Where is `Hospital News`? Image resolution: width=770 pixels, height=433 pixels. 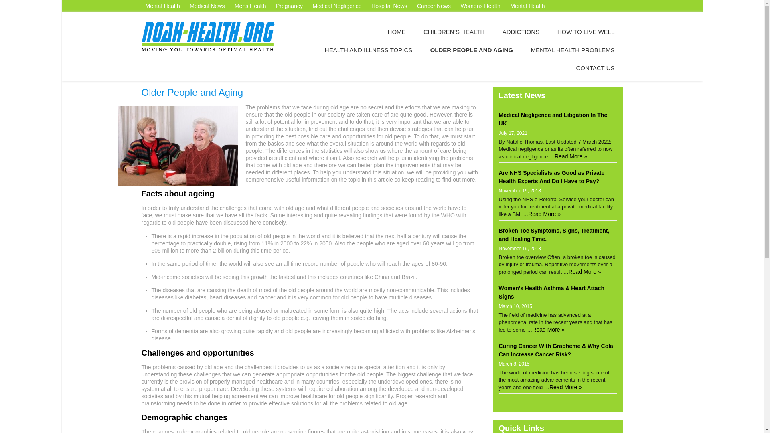
Hospital News is located at coordinates (389, 6).